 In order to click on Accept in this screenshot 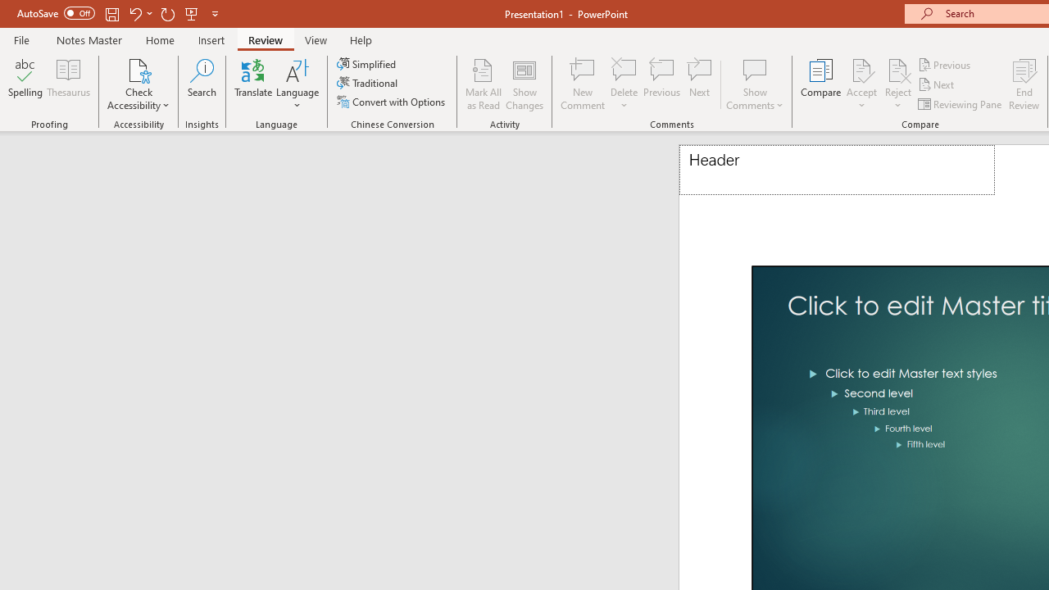, I will do `click(861, 84)`.